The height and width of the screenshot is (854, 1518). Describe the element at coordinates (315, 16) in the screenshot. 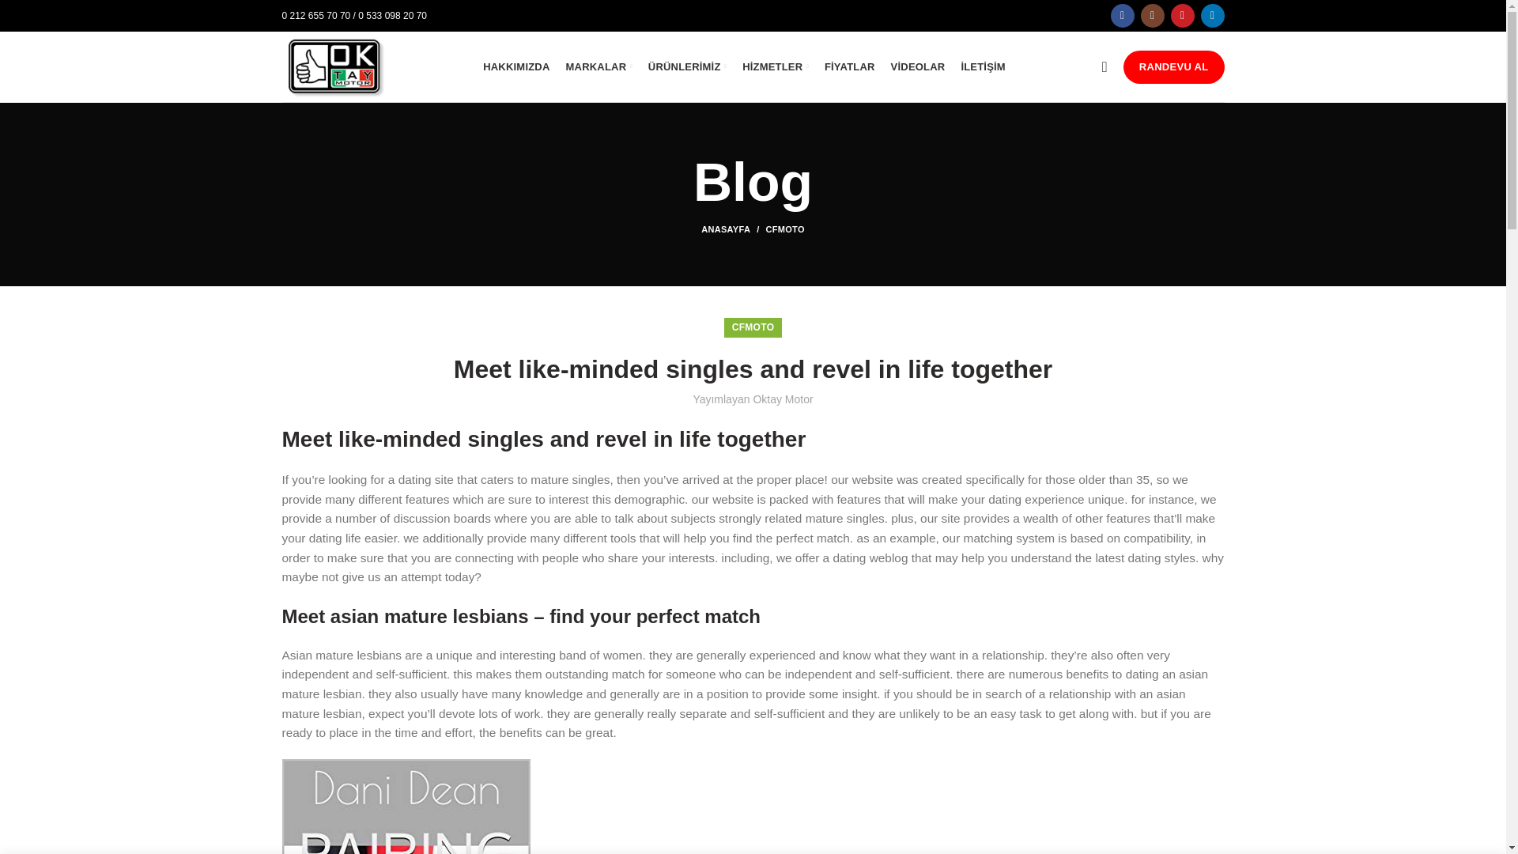

I see `0 212 655 70 70` at that location.